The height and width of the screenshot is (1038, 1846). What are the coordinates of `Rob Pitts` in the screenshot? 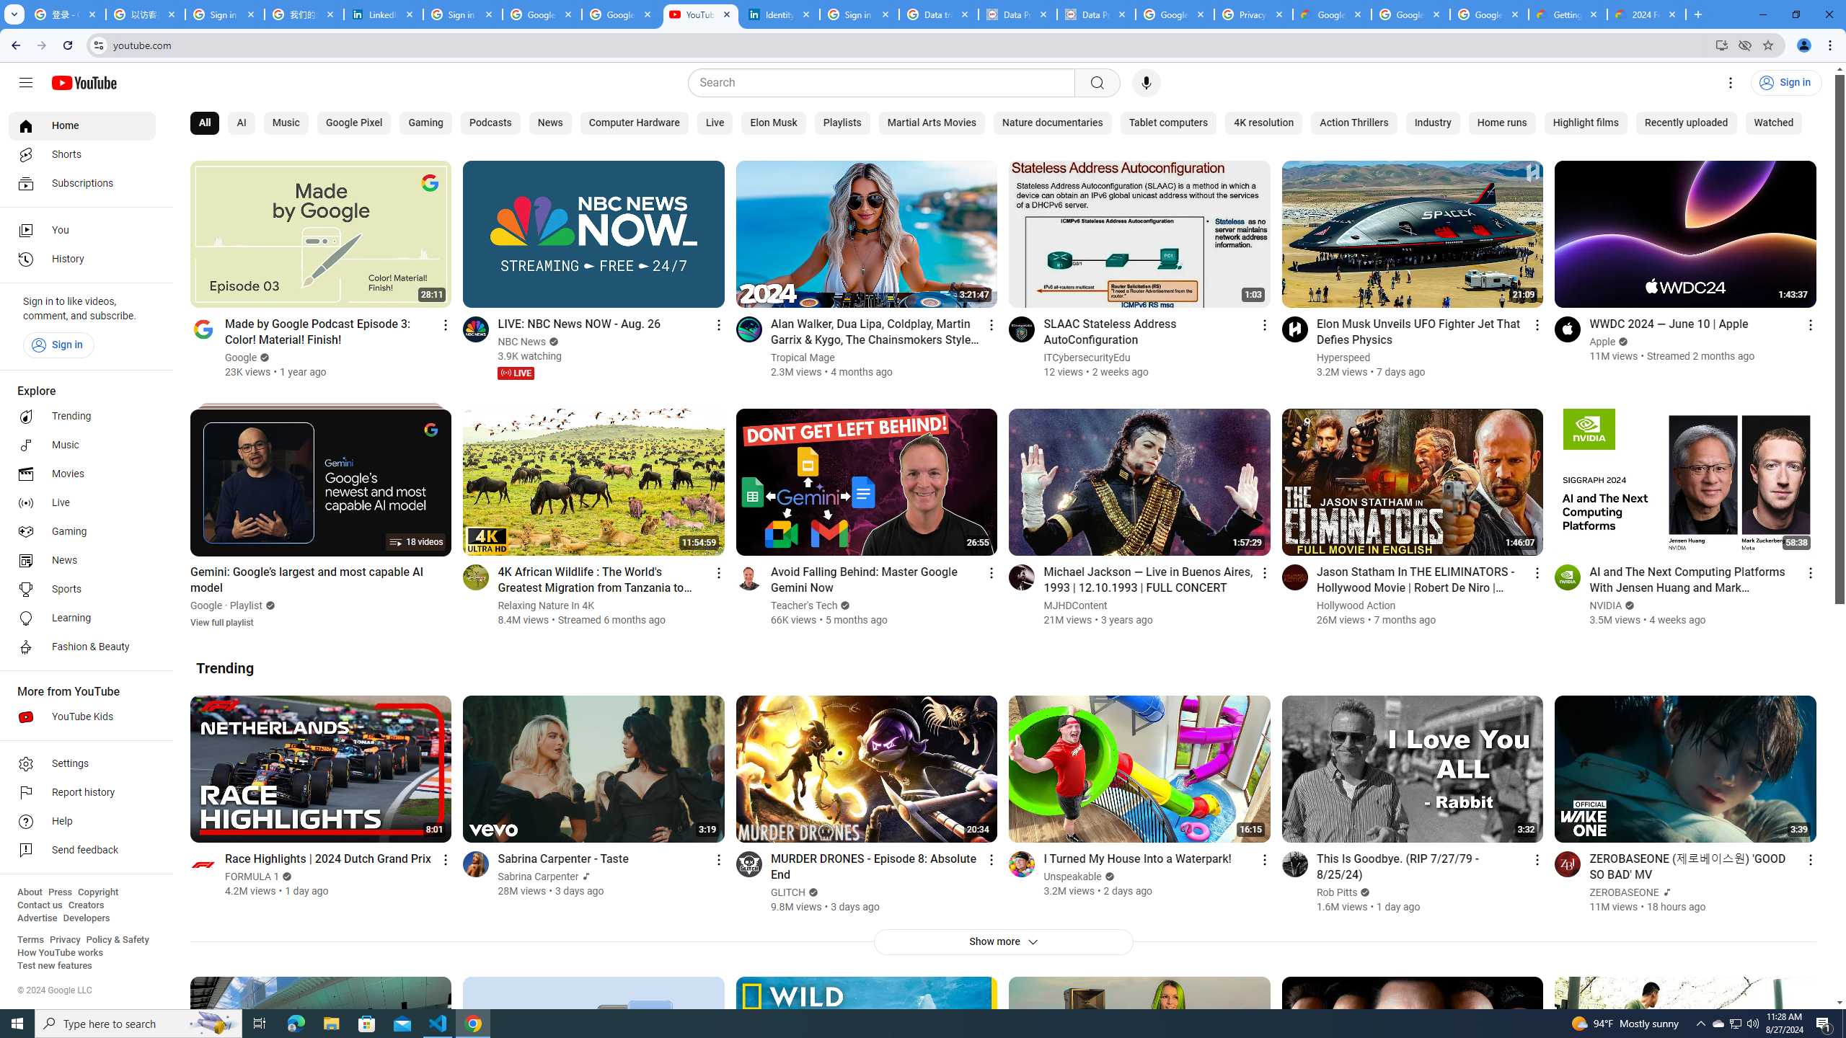 It's located at (1337, 892).